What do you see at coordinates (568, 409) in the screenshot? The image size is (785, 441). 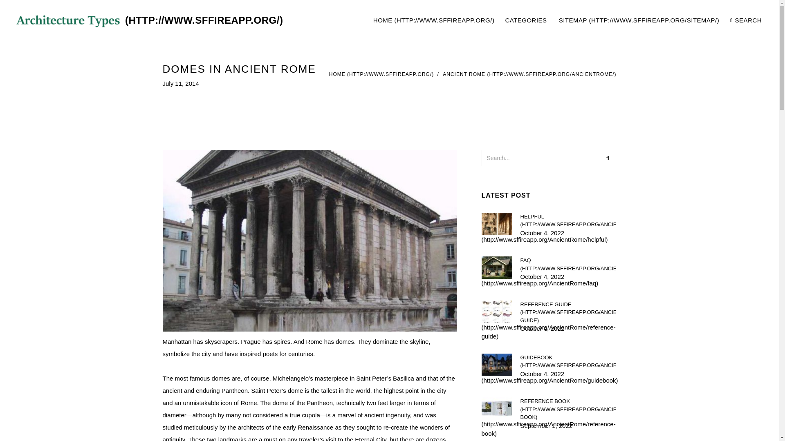 I see `HELPFUL` at bounding box center [568, 409].